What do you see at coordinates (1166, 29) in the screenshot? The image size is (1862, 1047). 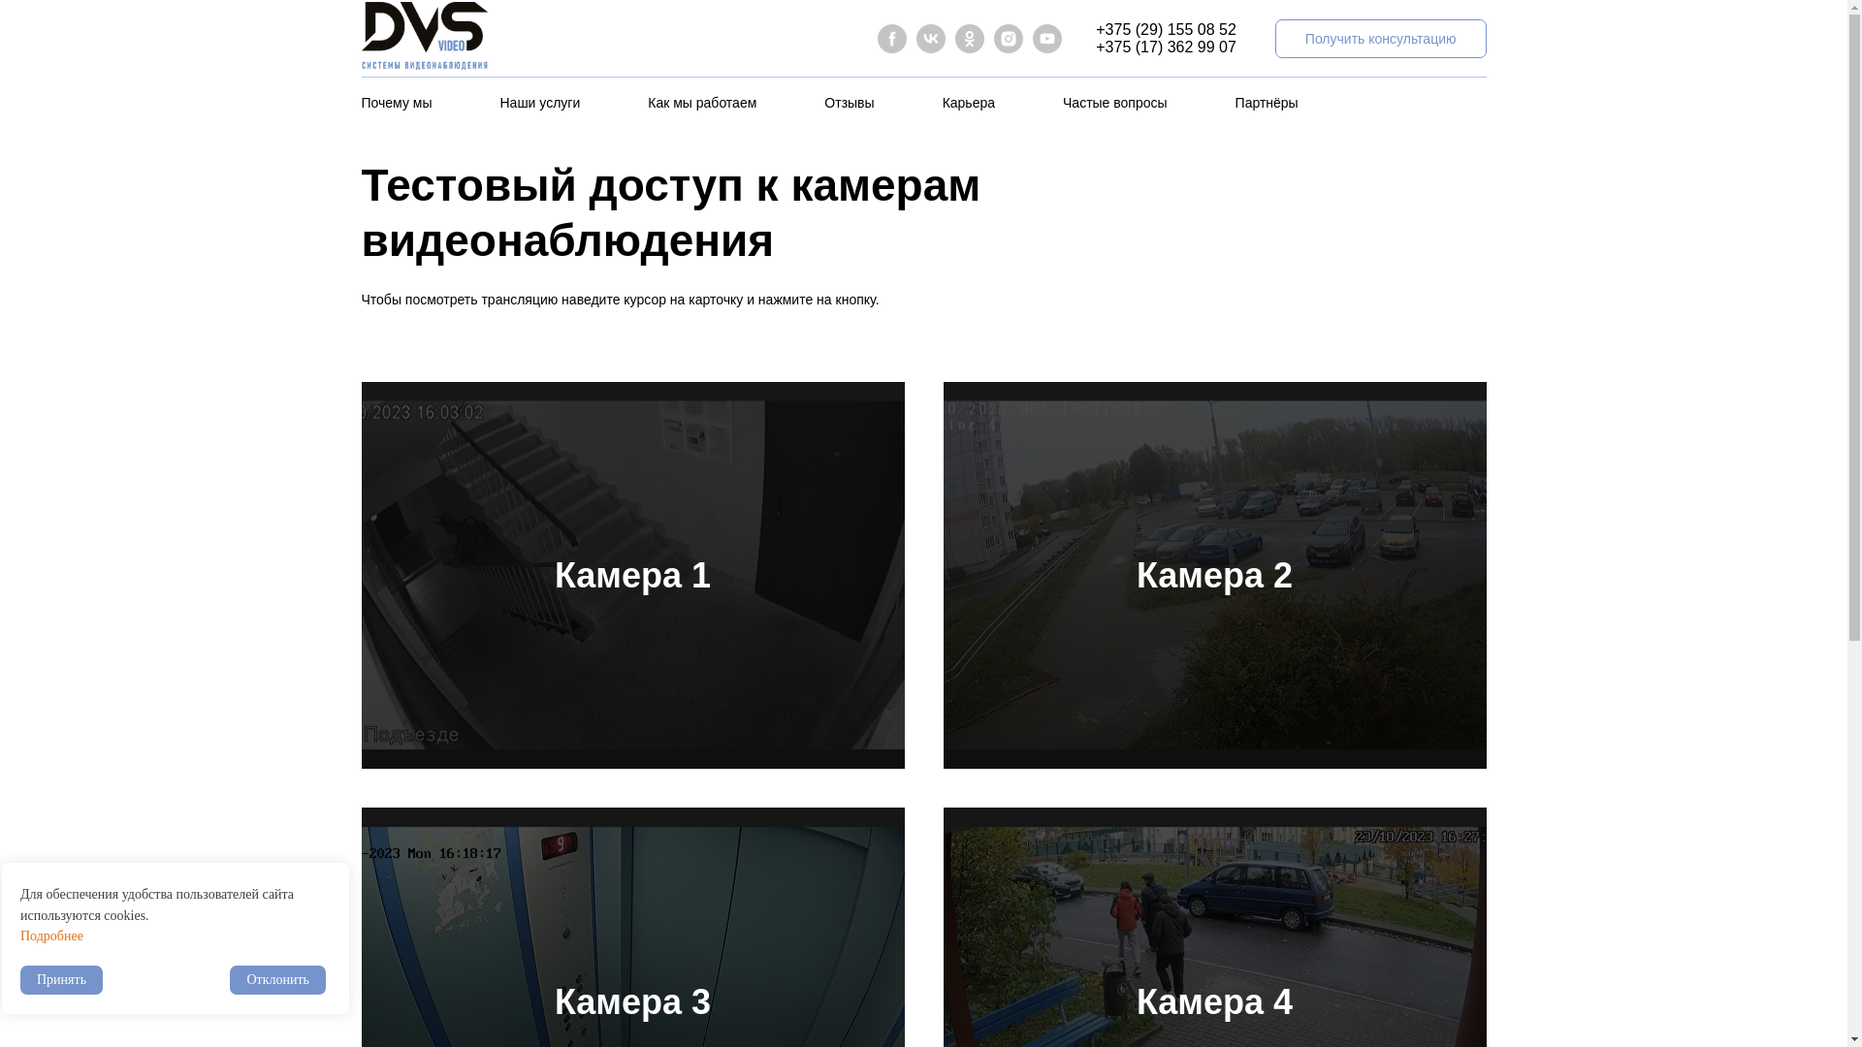 I see `+375 (29) 155 08 52` at bounding box center [1166, 29].